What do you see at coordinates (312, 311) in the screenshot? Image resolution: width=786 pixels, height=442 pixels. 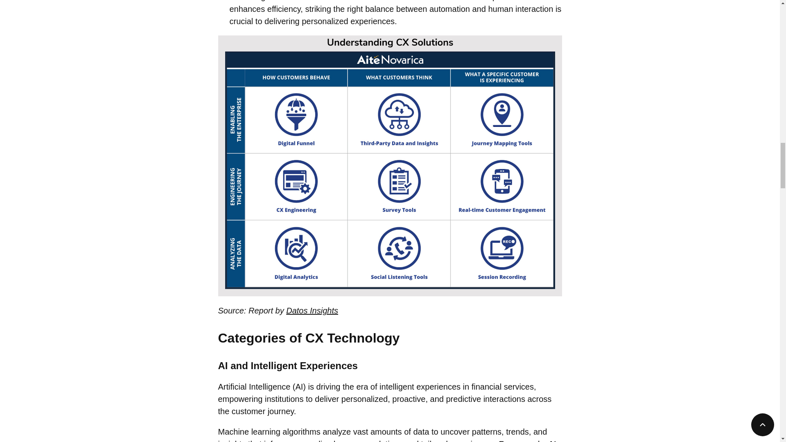 I see `Datos Insights` at bounding box center [312, 311].